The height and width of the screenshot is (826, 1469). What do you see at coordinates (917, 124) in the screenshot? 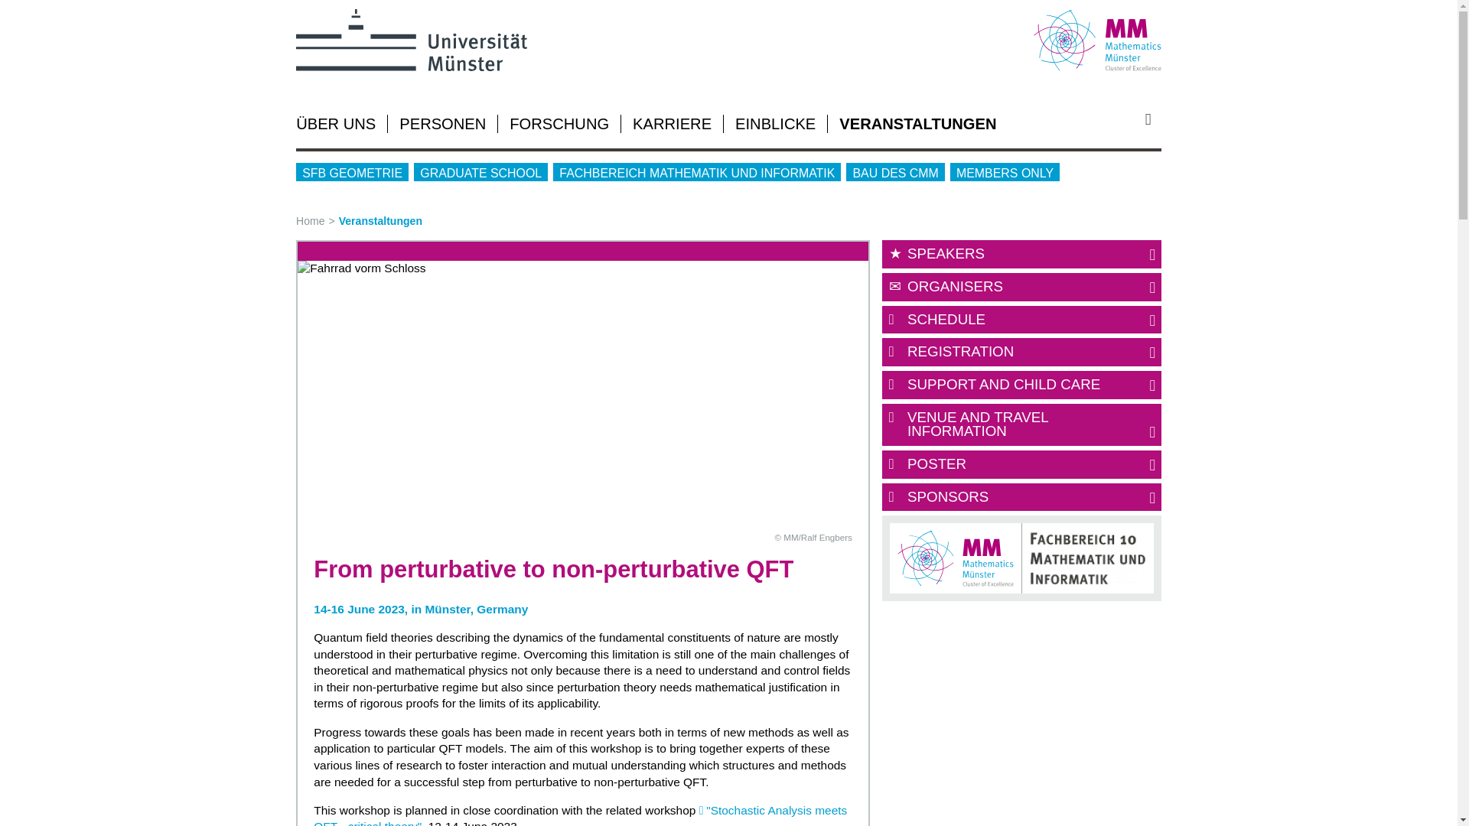
I see `VERANSTALTUNGEN` at bounding box center [917, 124].